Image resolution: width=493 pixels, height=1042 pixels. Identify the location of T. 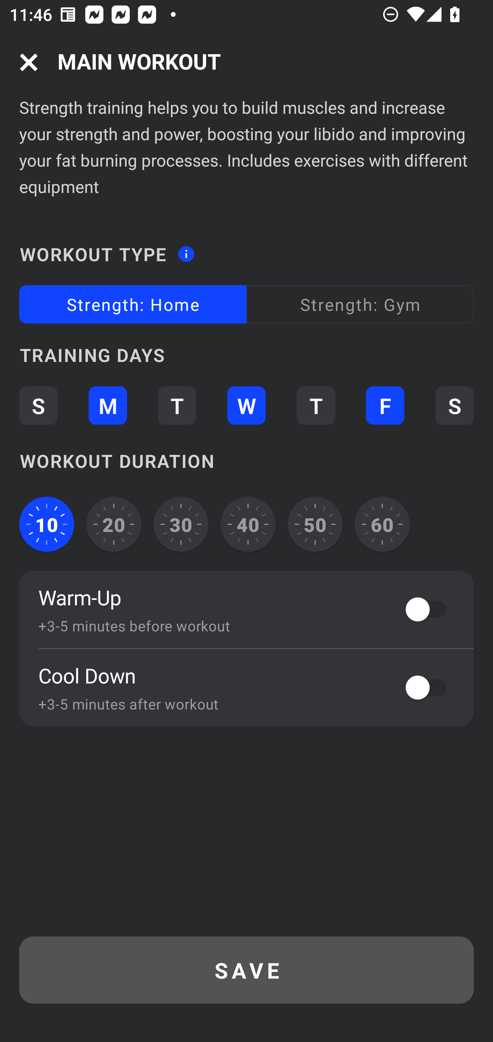
(177, 406).